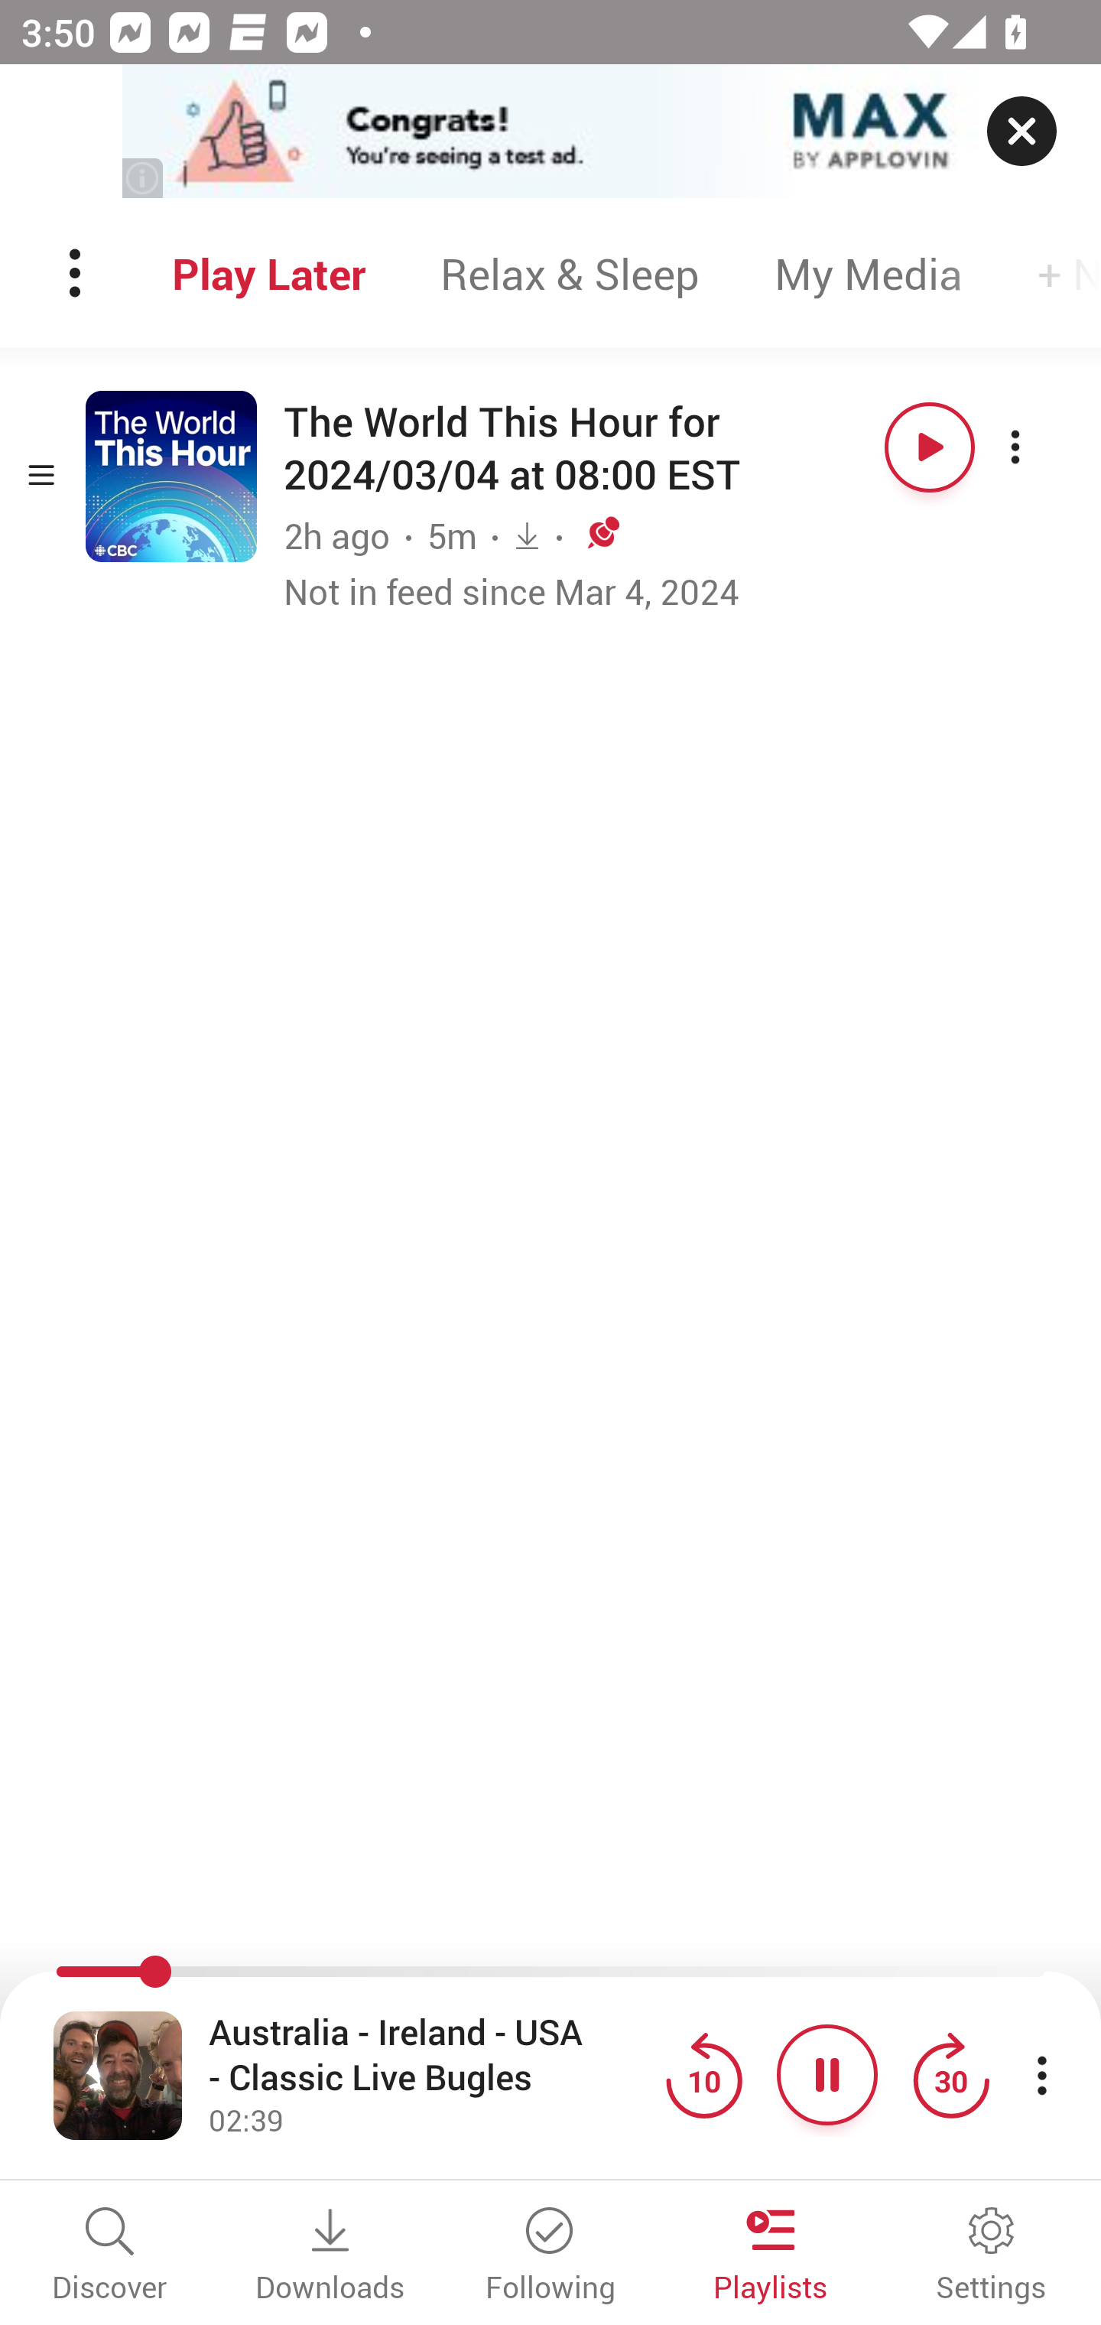 The height and width of the screenshot is (2325, 1101). I want to click on Menu, so click(77, 273).